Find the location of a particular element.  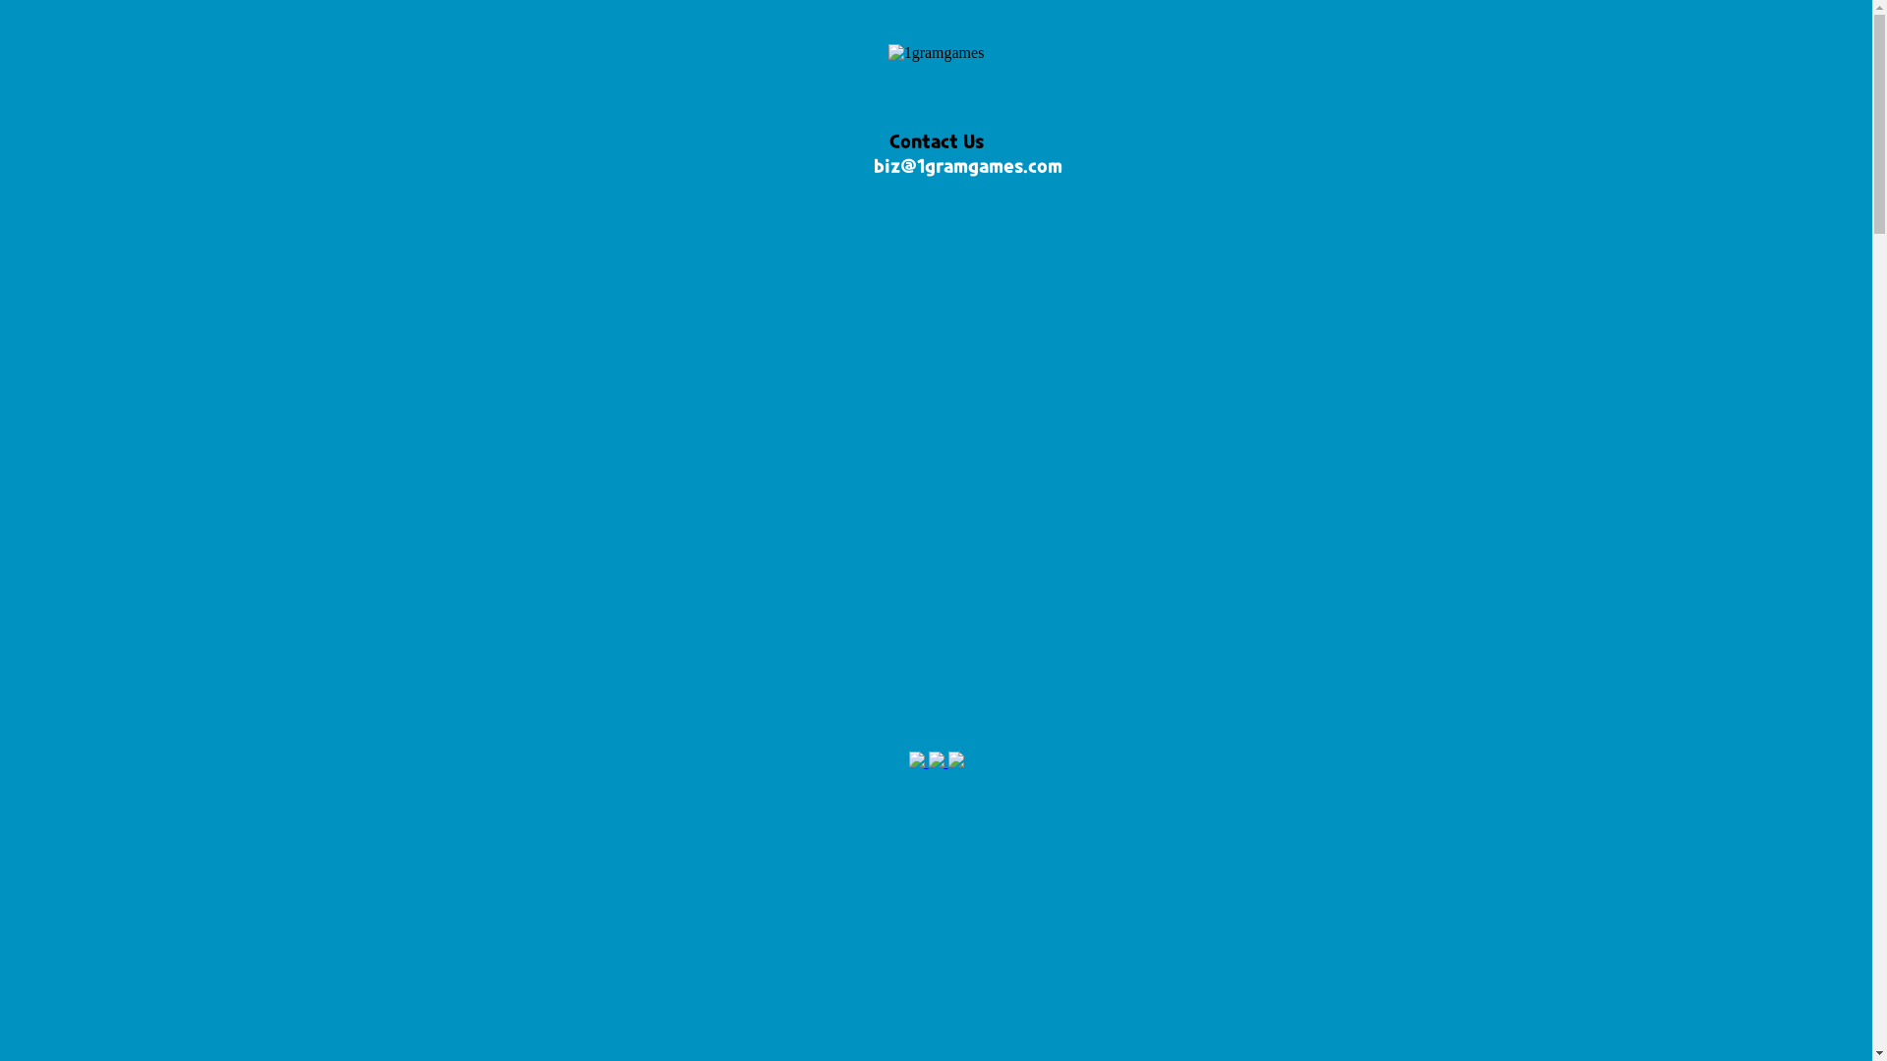

Contact Us is located at coordinates (936, 140).